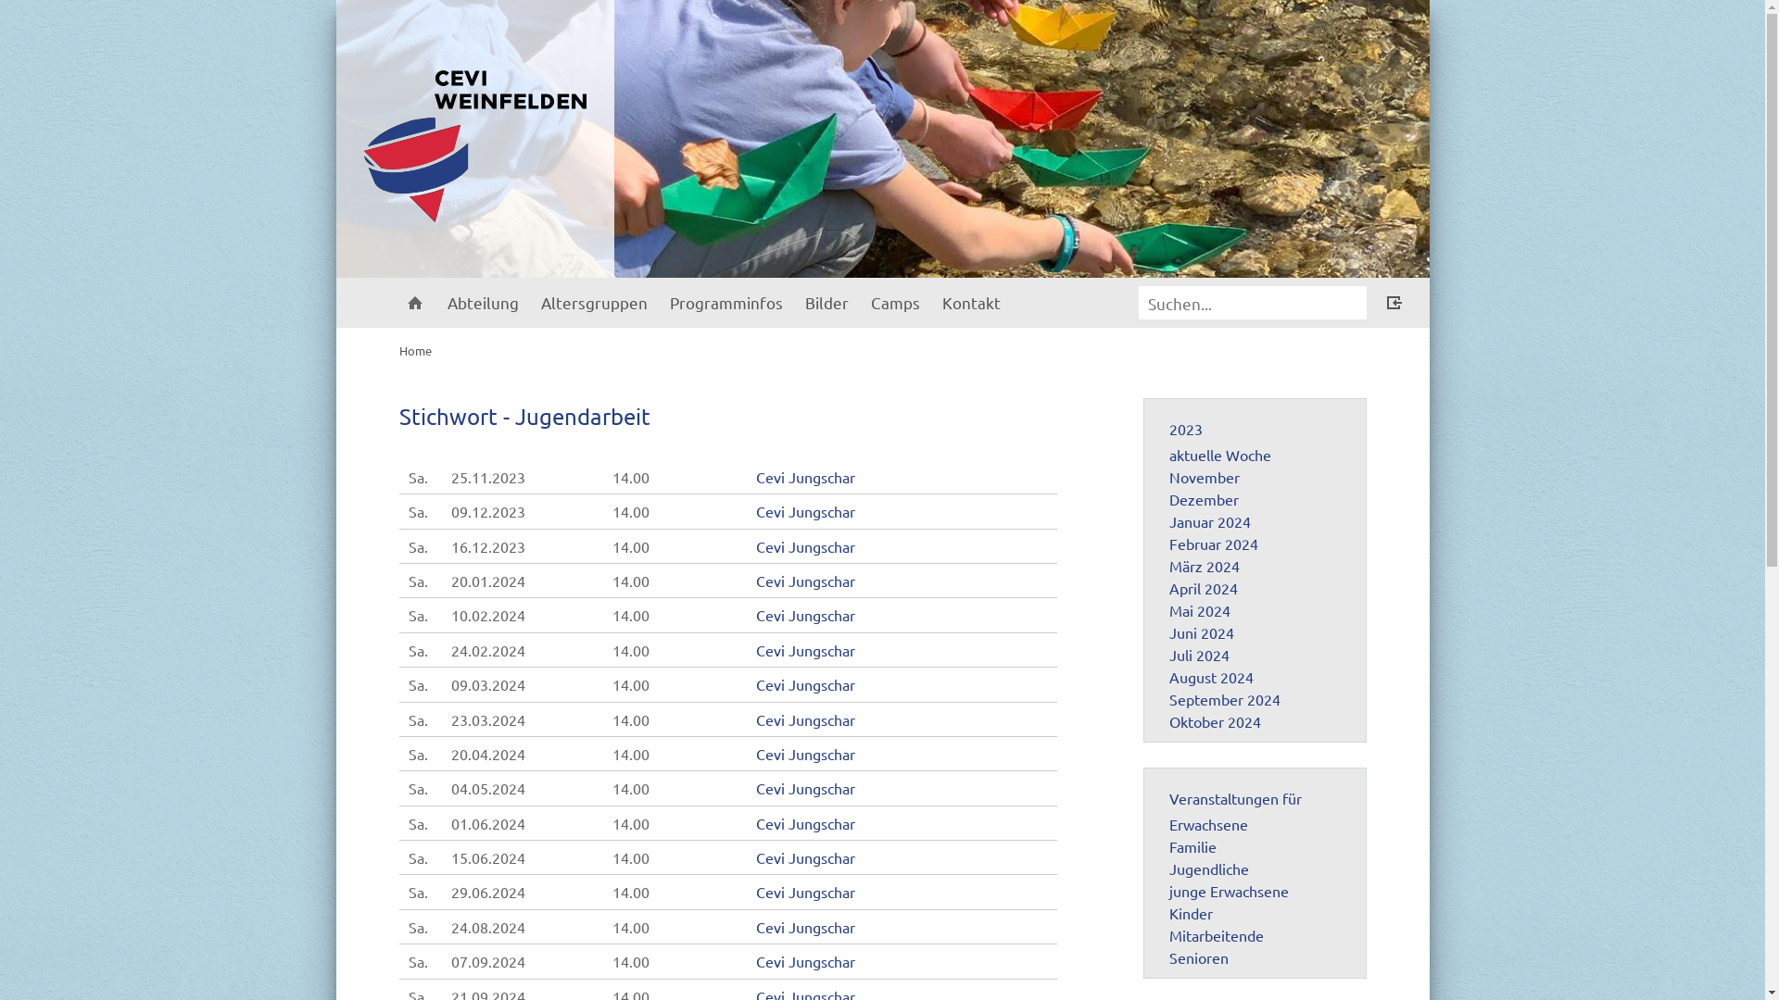  Describe the element at coordinates (417, 581) in the screenshot. I see `Sa.` at that location.